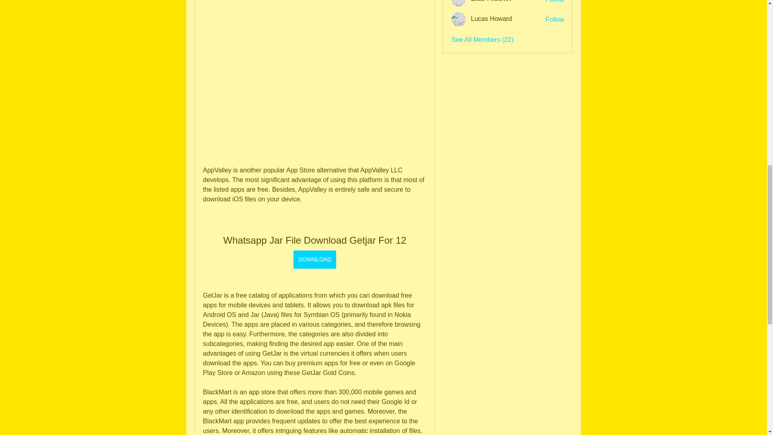 The height and width of the screenshot is (435, 773). What do you see at coordinates (459, 19) in the screenshot?
I see `Lucas Howard` at bounding box center [459, 19].